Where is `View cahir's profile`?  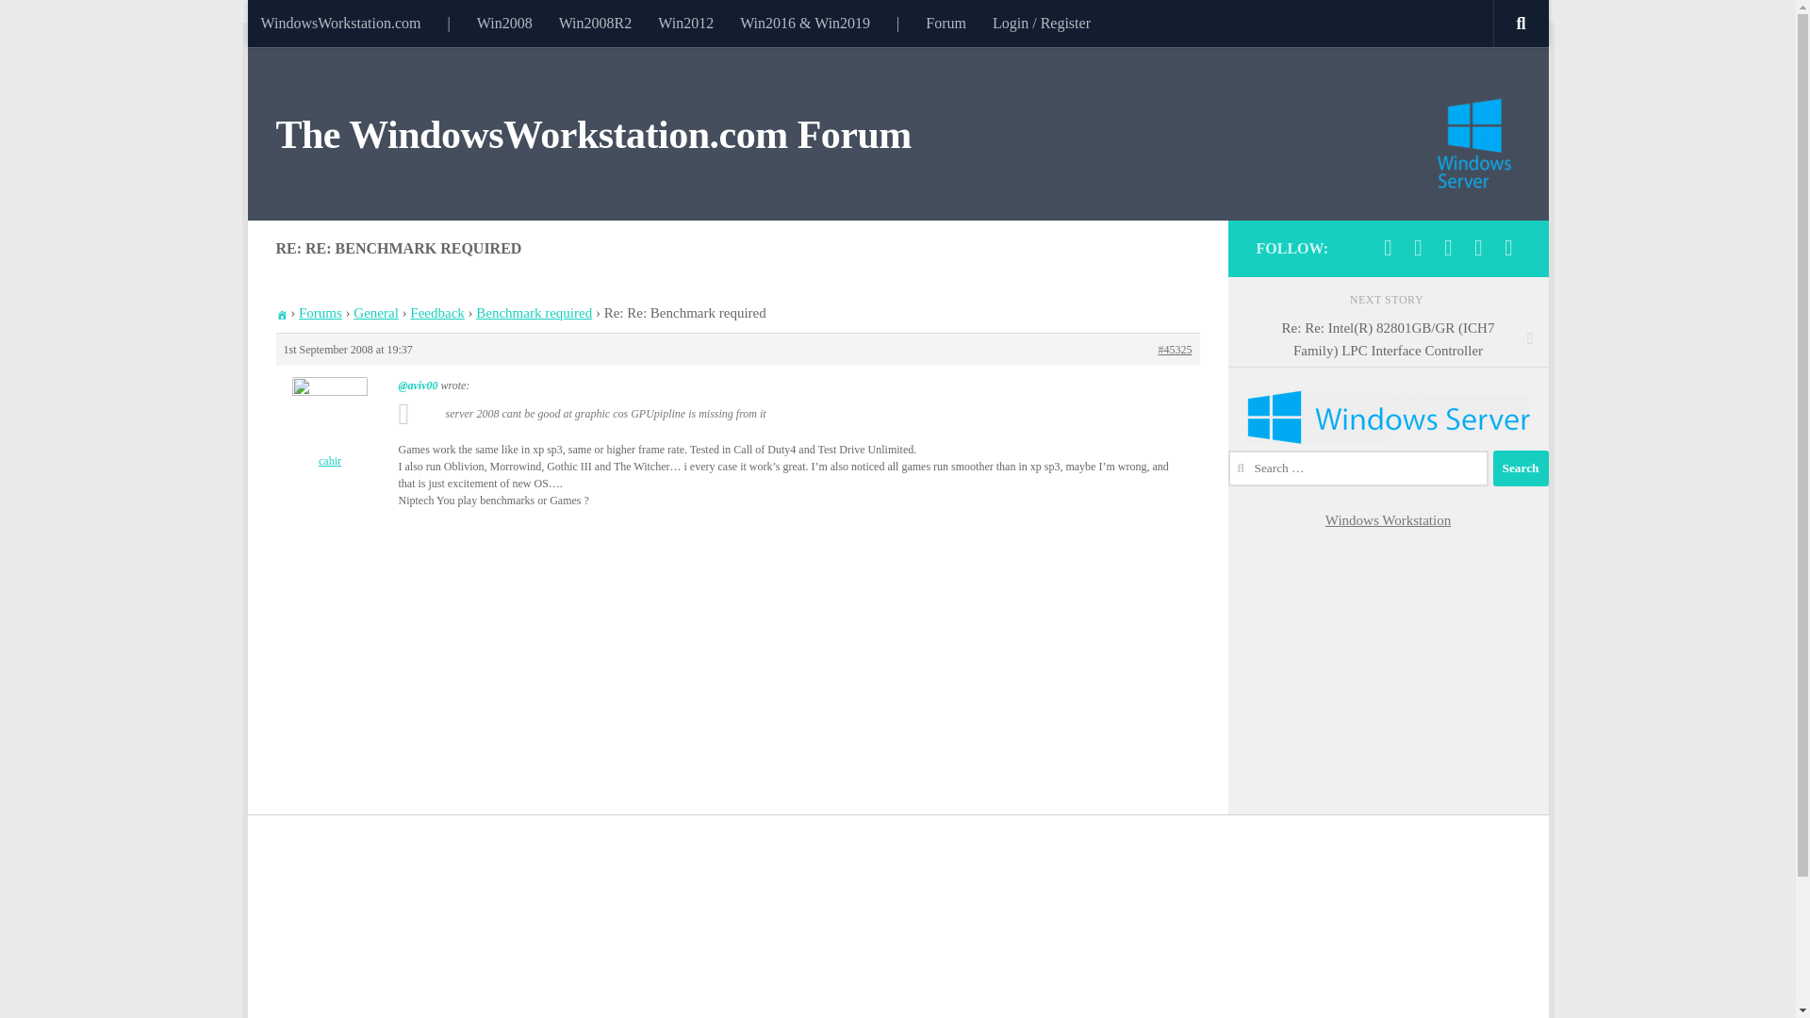
View cahir's profile is located at coordinates (329, 422).